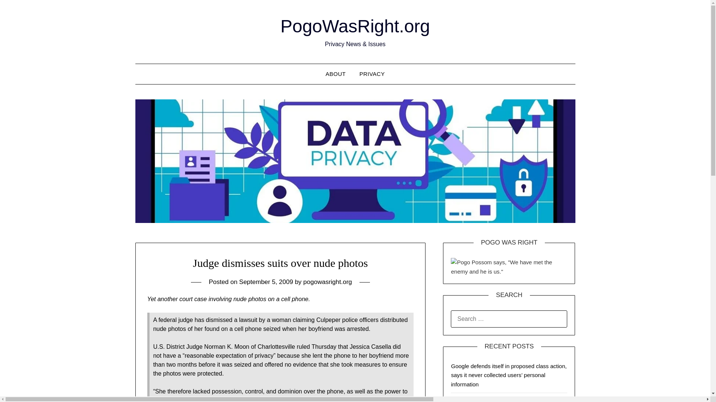  Describe the element at coordinates (355, 26) in the screenshot. I see `PogoWasRight.org` at that location.